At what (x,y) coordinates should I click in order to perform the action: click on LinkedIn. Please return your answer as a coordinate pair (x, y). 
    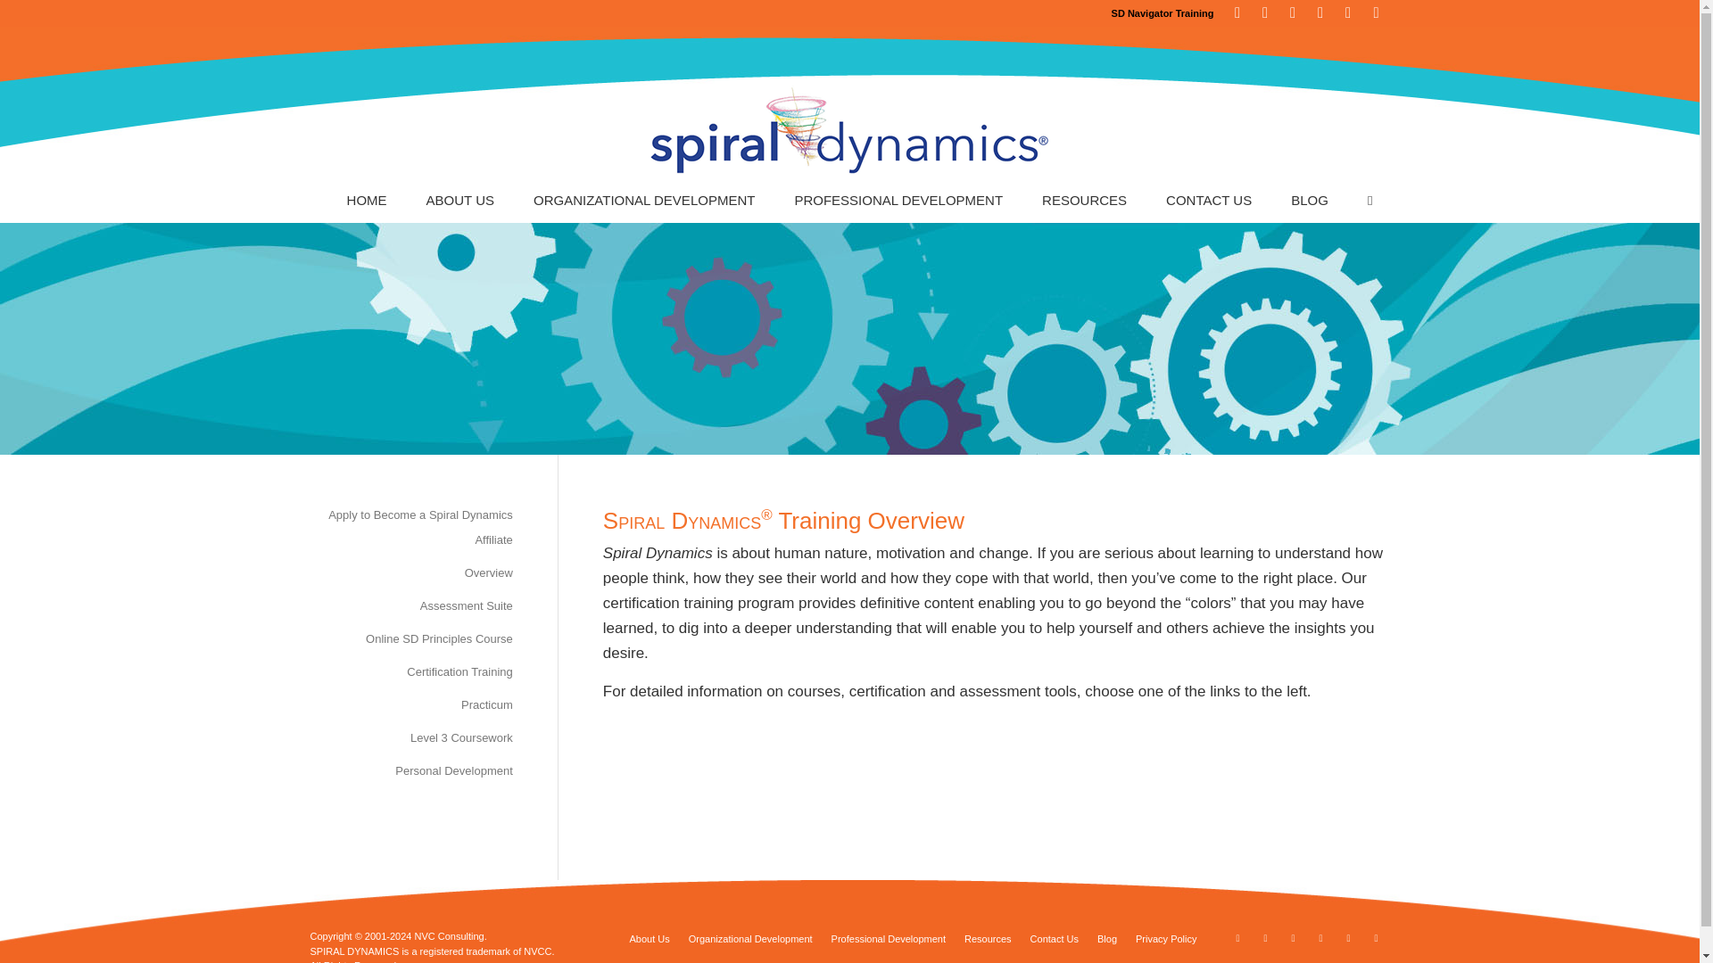
    Looking at the image, I should click on (1292, 13).